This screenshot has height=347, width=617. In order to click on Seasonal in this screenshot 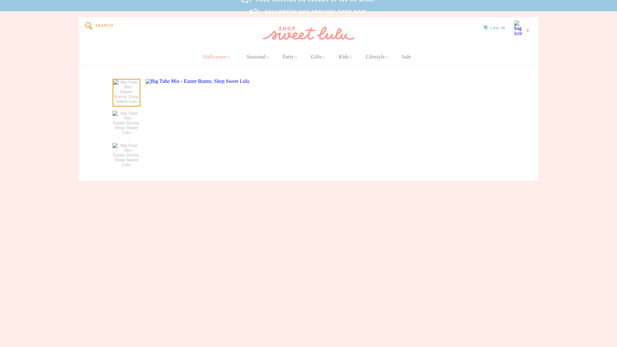, I will do `click(257, 57)`.